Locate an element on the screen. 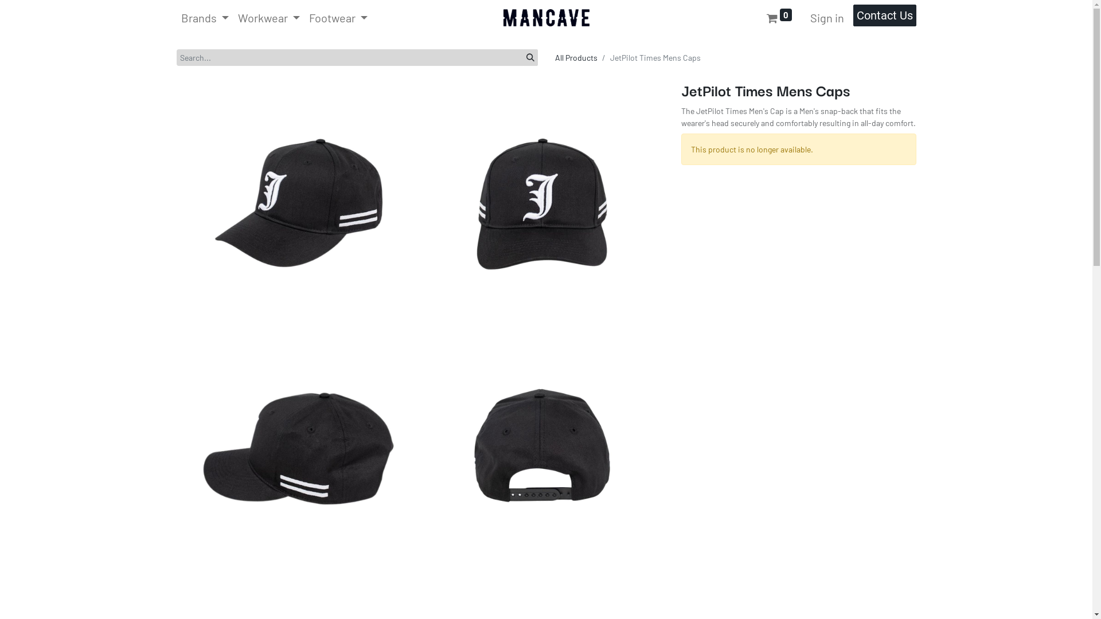  Sign in is located at coordinates (827, 18).